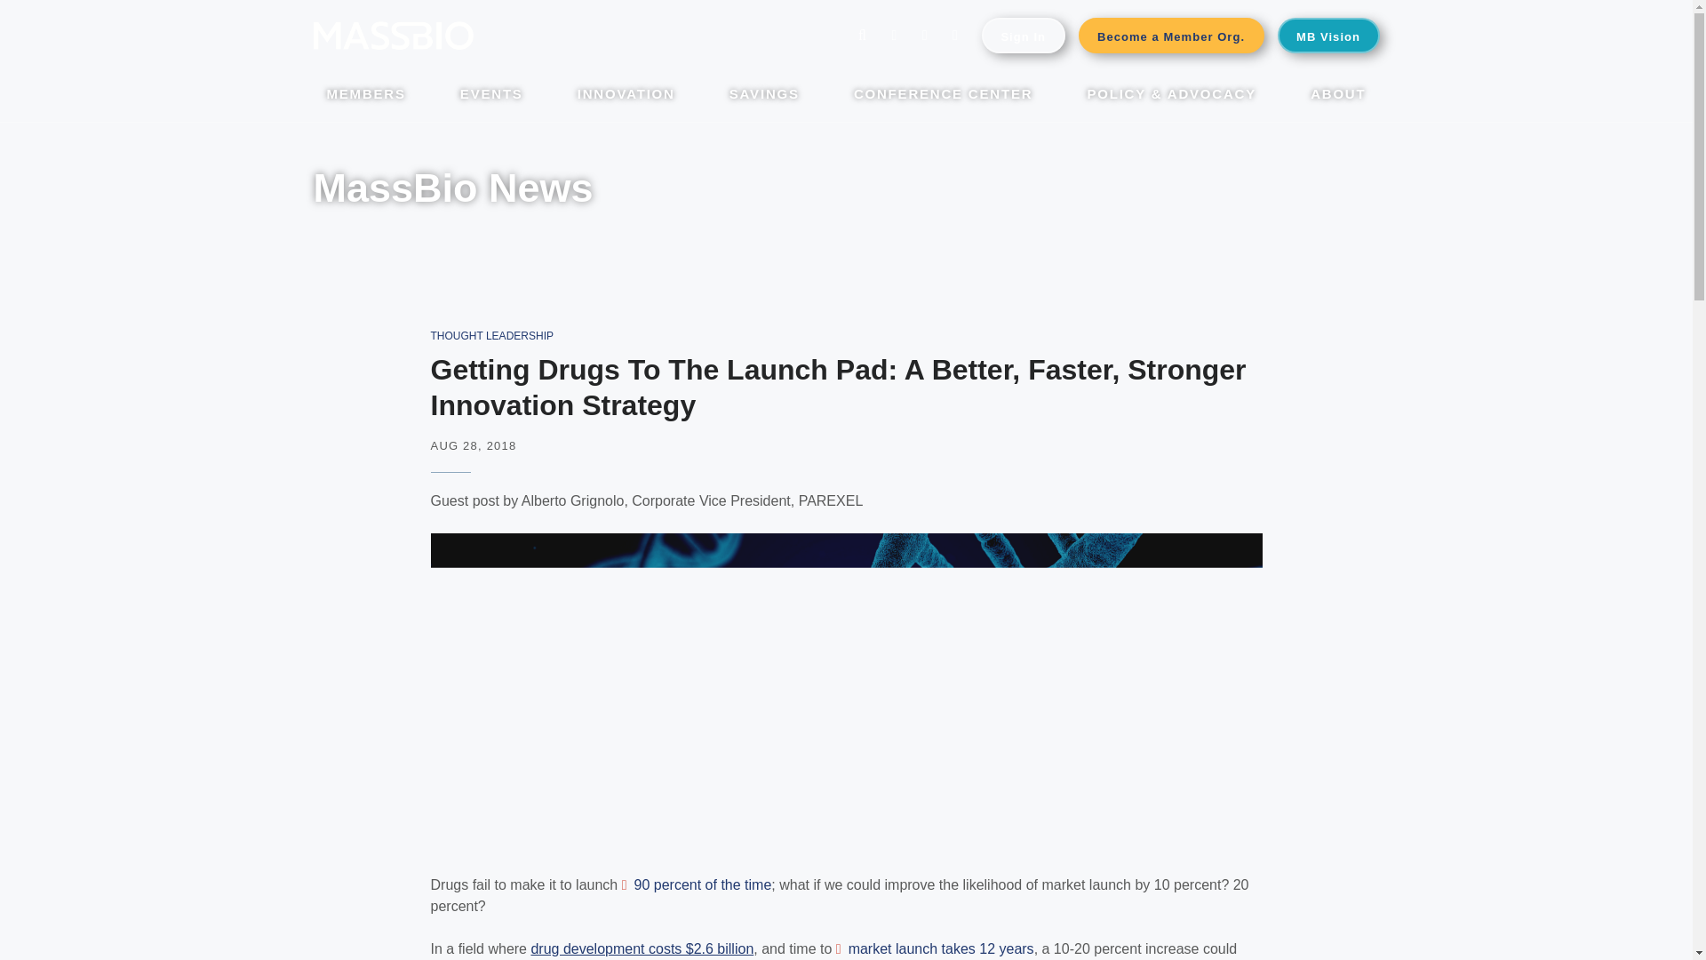 The width and height of the screenshot is (1706, 960). What do you see at coordinates (366, 96) in the screenshot?
I see `MEMBERS` at bounding box center [366, 96].